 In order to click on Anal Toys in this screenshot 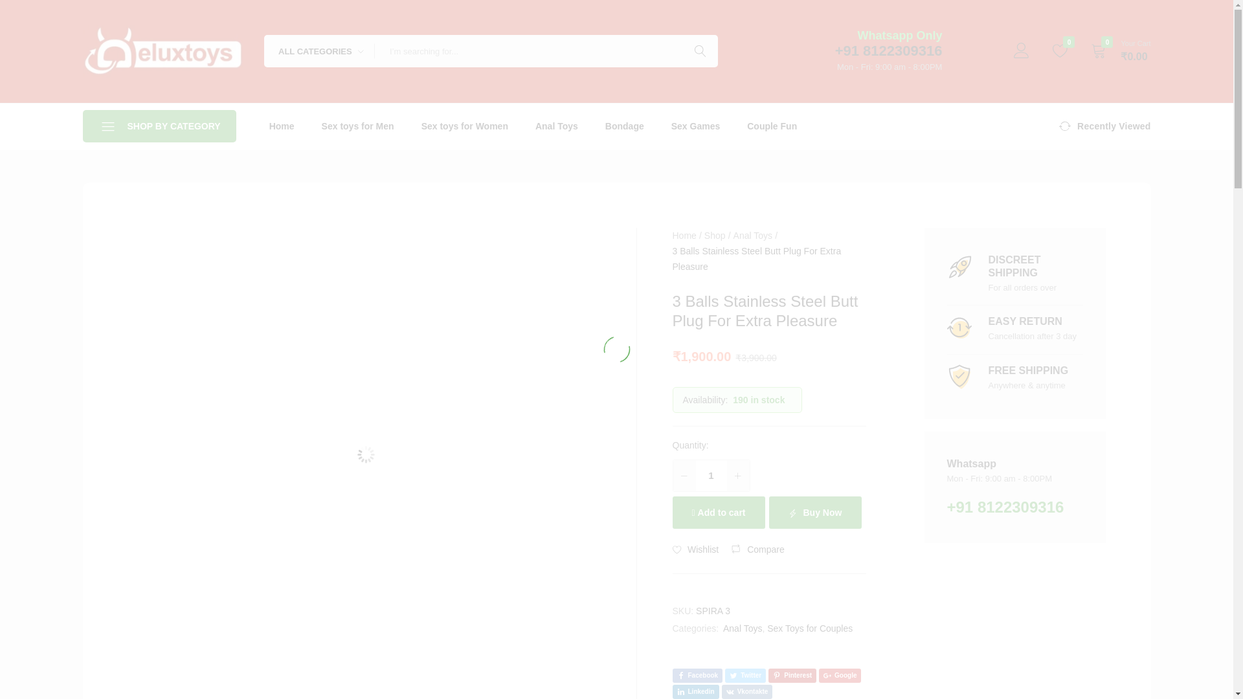, I will do `click(557, 126)`.